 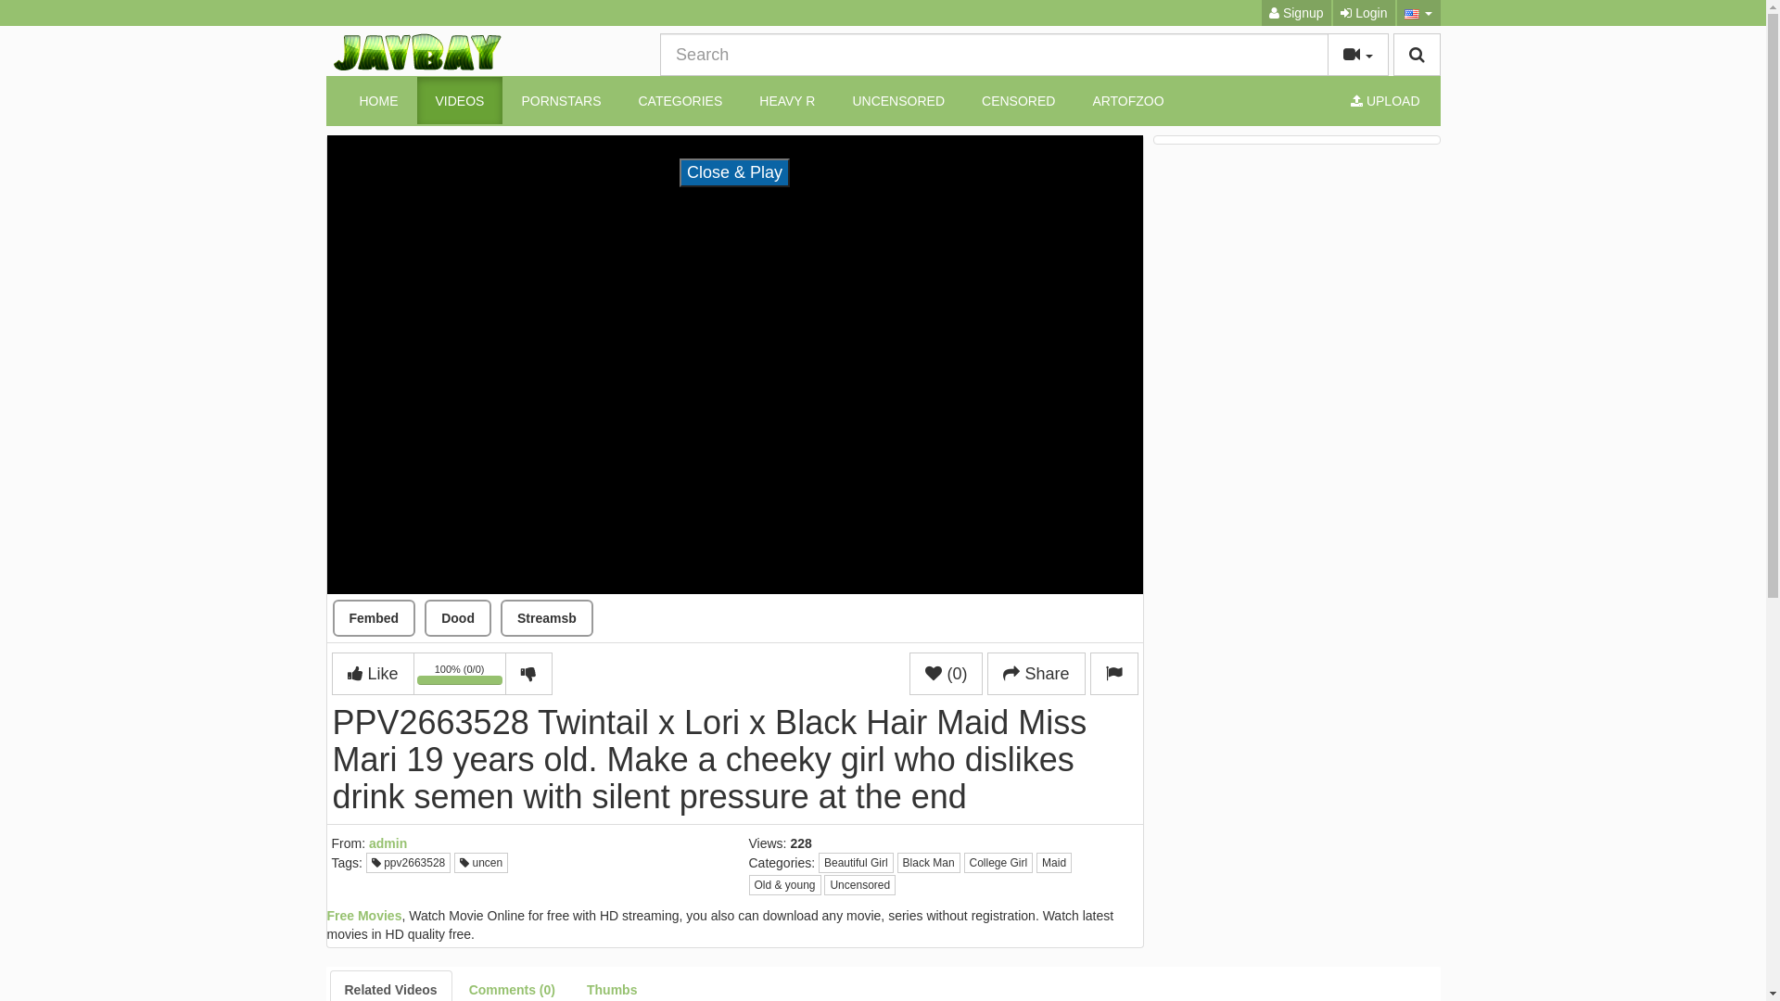 I want to click on Like, so click(x=373, y=674).